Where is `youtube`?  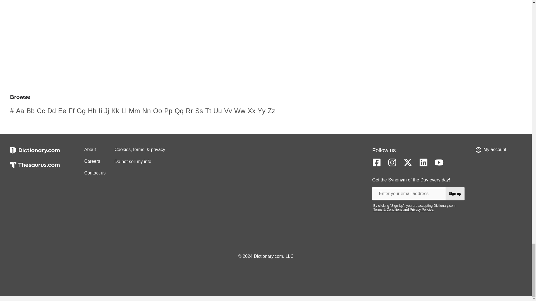
youtube is located at coordinates (439, 162).